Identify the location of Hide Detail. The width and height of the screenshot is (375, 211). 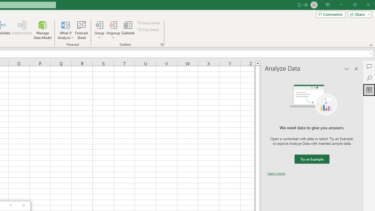
(148, 30).